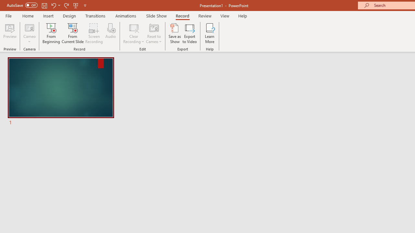 This screenshot has height=233, width=415. What do you see at coordinates (111, 33) in the screenshot?
I see `Audio` at bounding box center [111, 33].